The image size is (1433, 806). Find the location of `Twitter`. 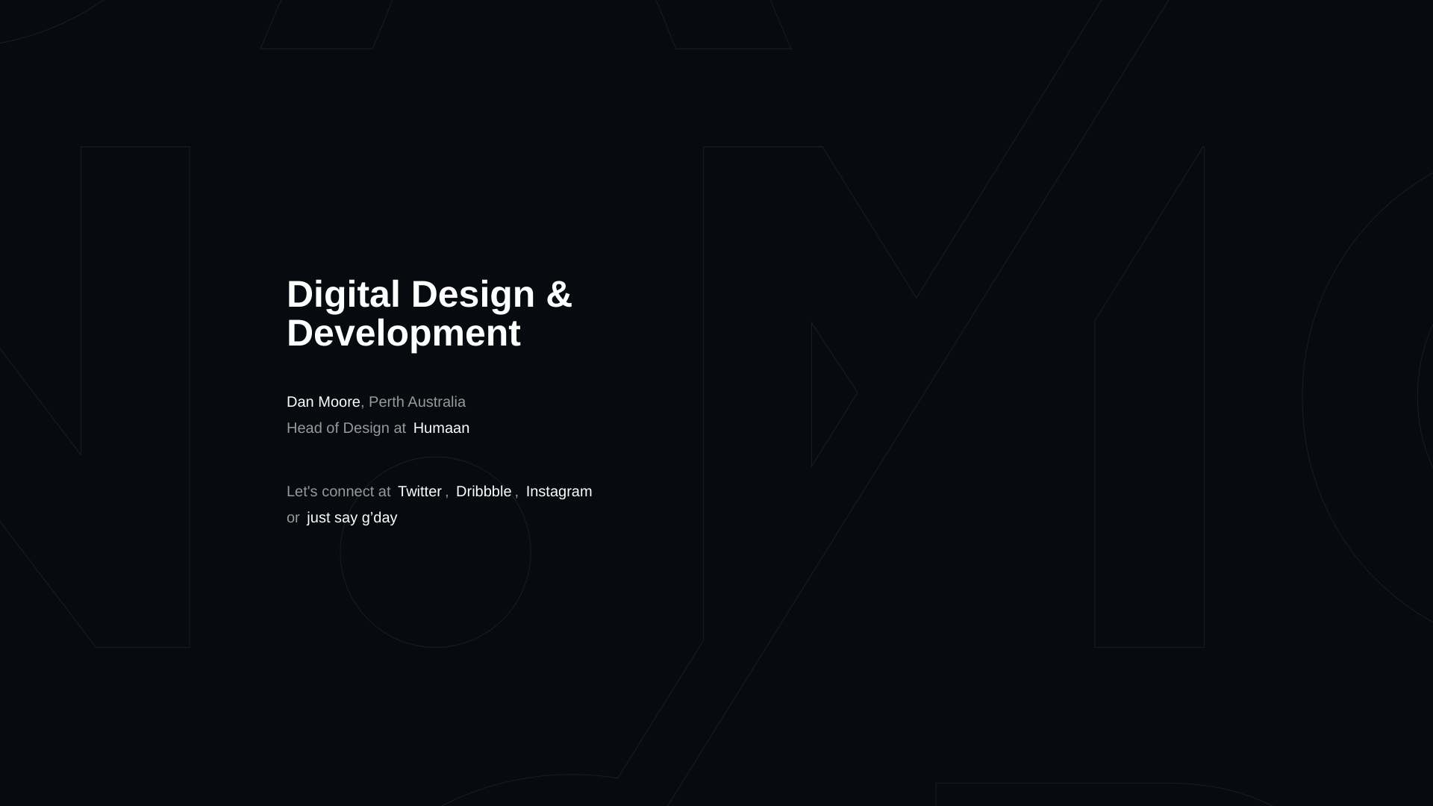

Twitter is located at coordinates (419, 492).